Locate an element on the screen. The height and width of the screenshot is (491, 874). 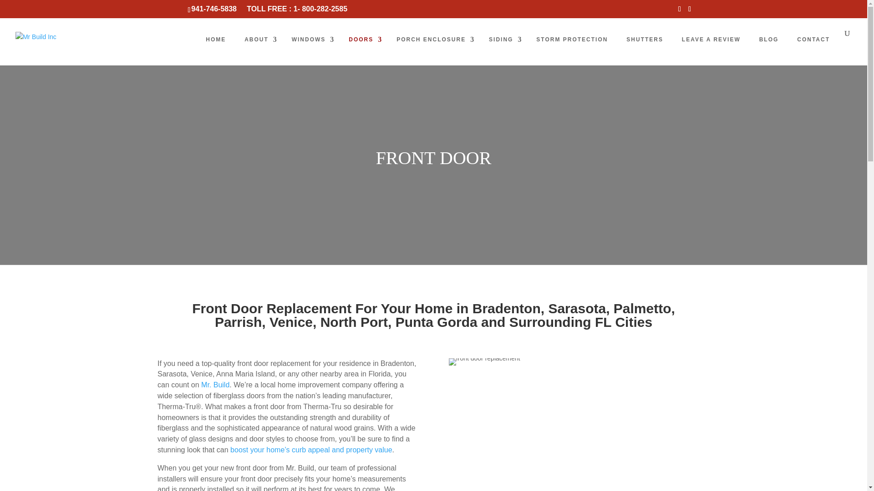
941-746-5838 is located at coordinates (214, 9).